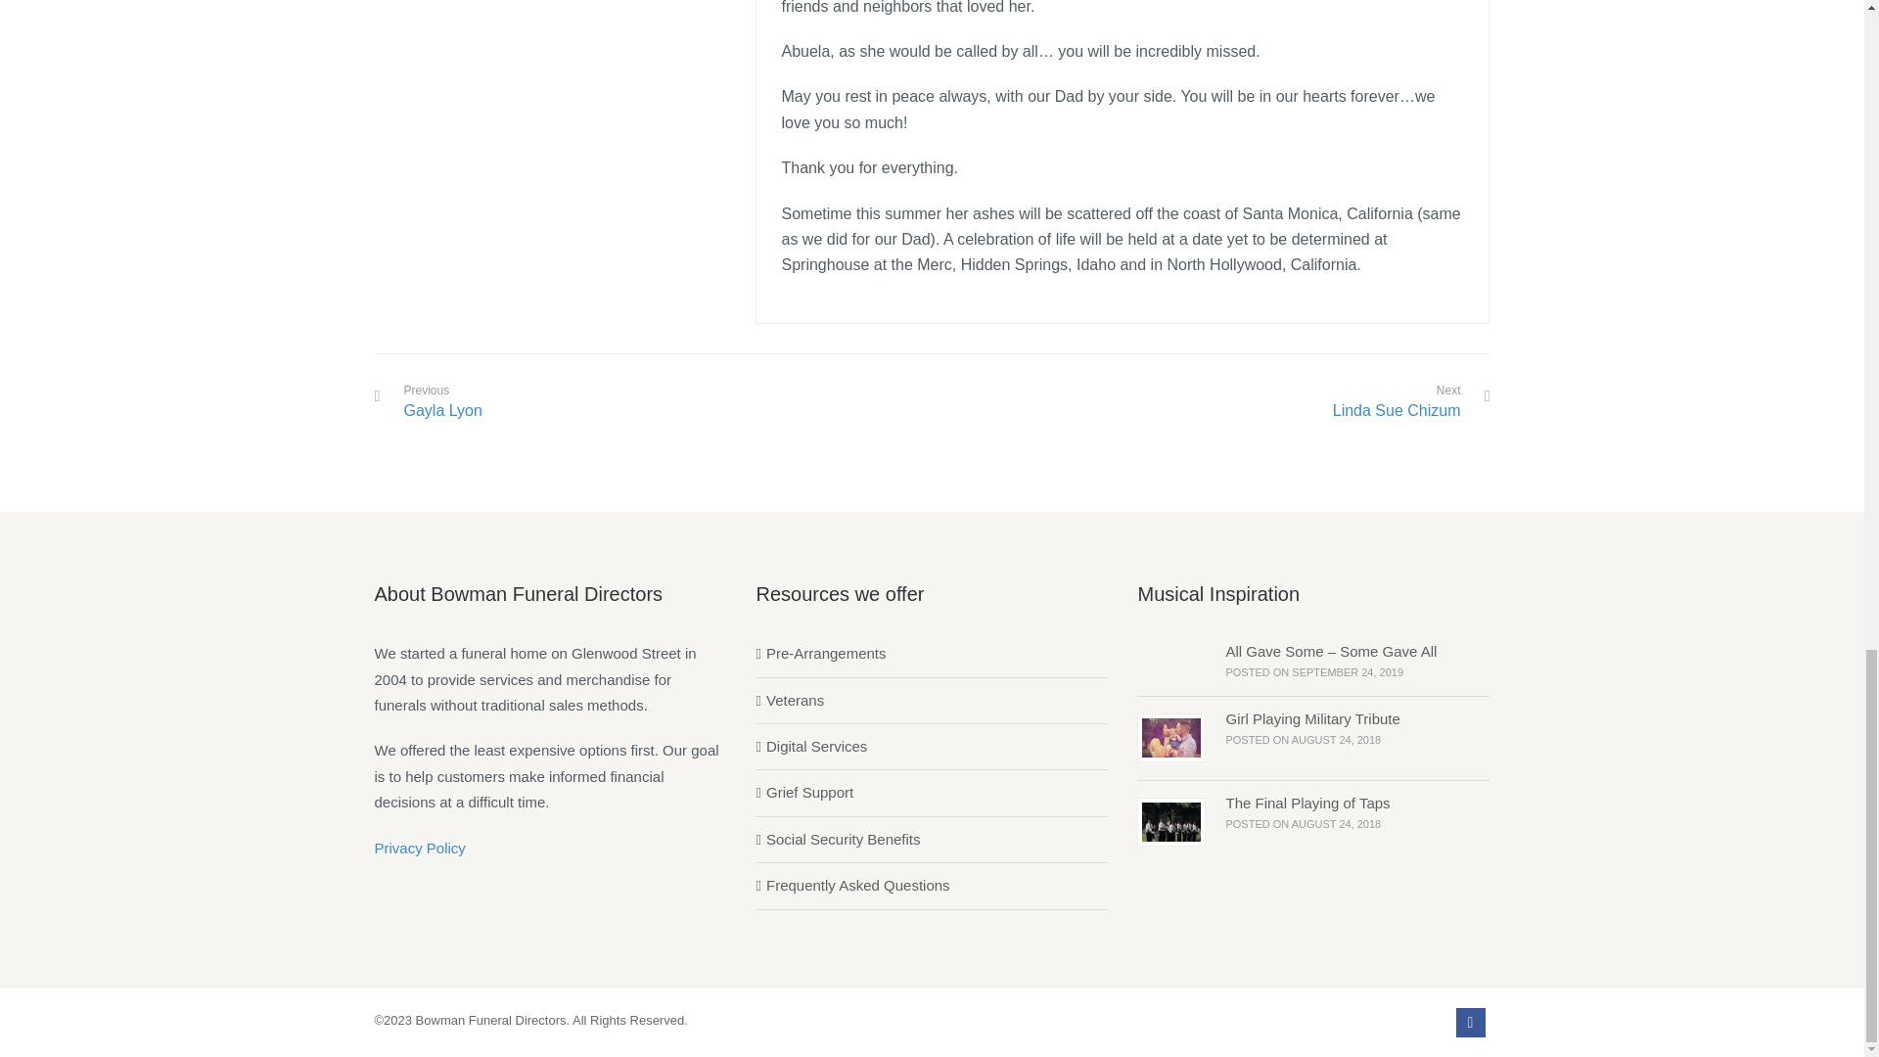  Describe the element at coordinates (838, 839) in the screenshot. I see `Social Security Benefits` at that location.